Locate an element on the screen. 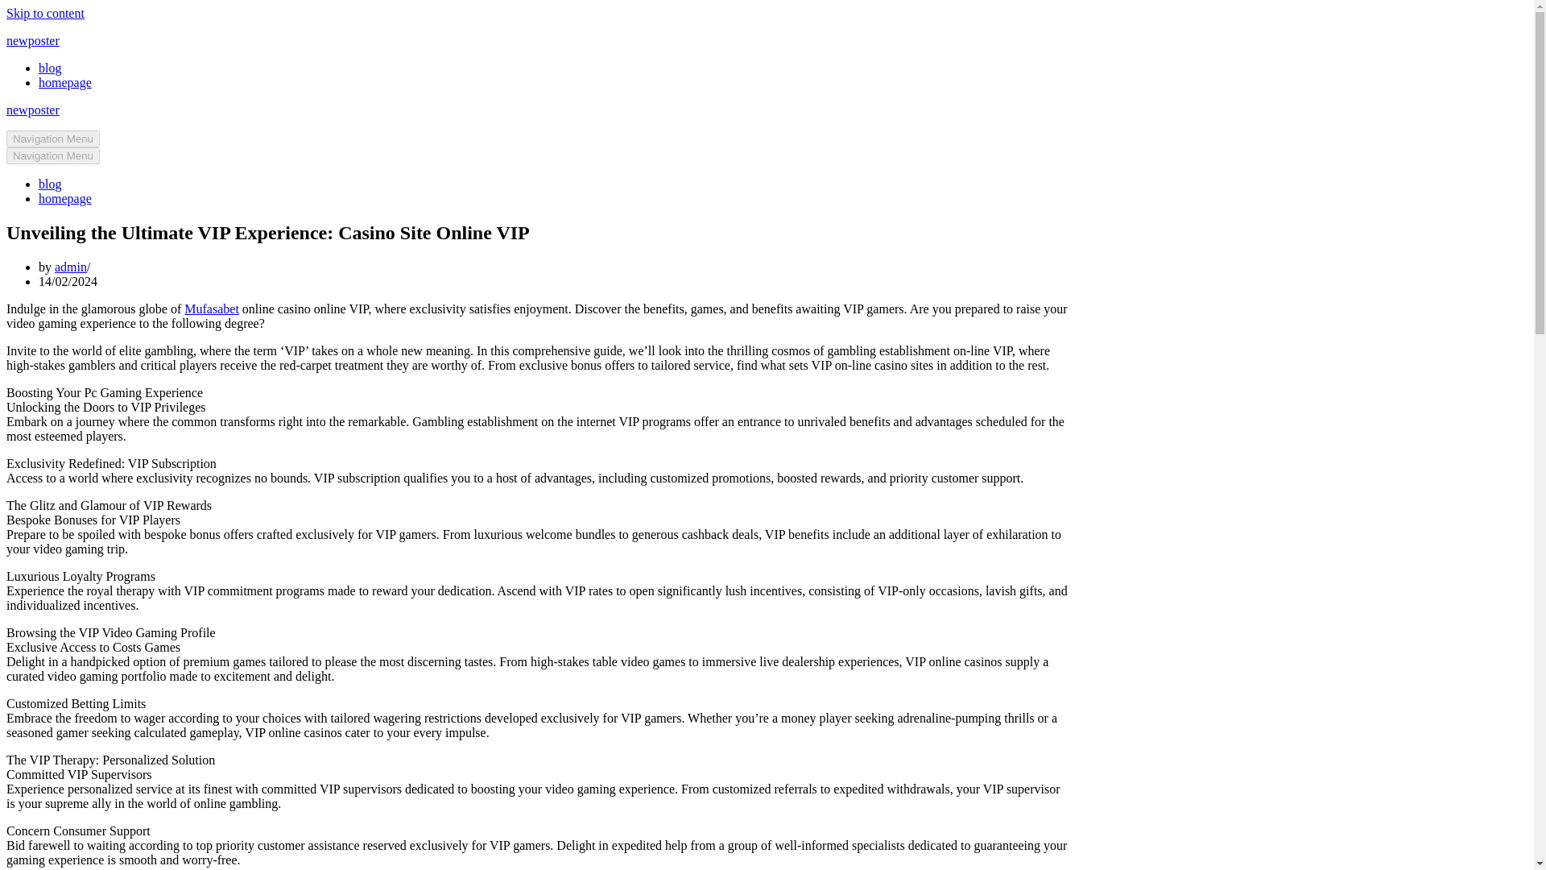 This screenshot has height=870, width=1546. blog is located at coordinates (50, 184).